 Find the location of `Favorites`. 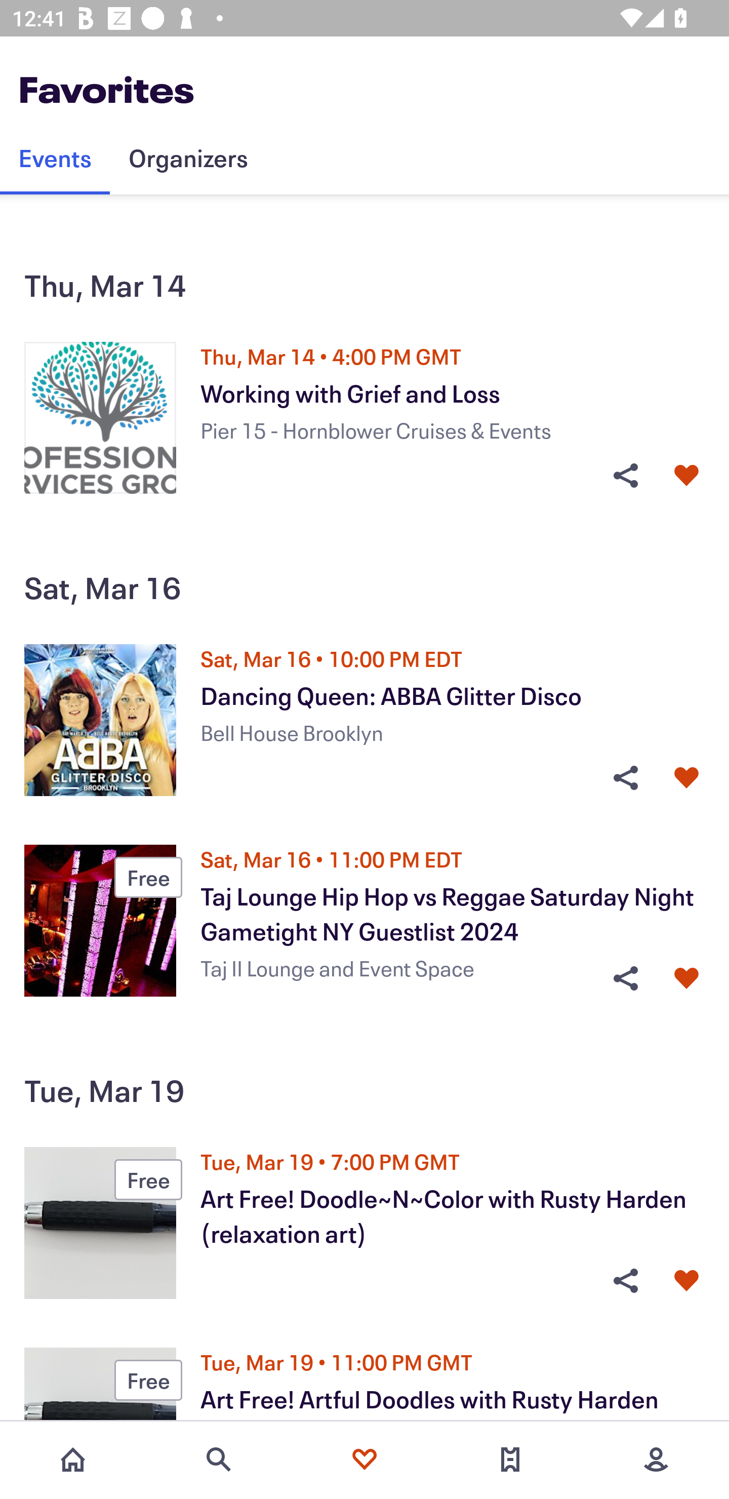

Favorites is located at coordinates (364, 1459).